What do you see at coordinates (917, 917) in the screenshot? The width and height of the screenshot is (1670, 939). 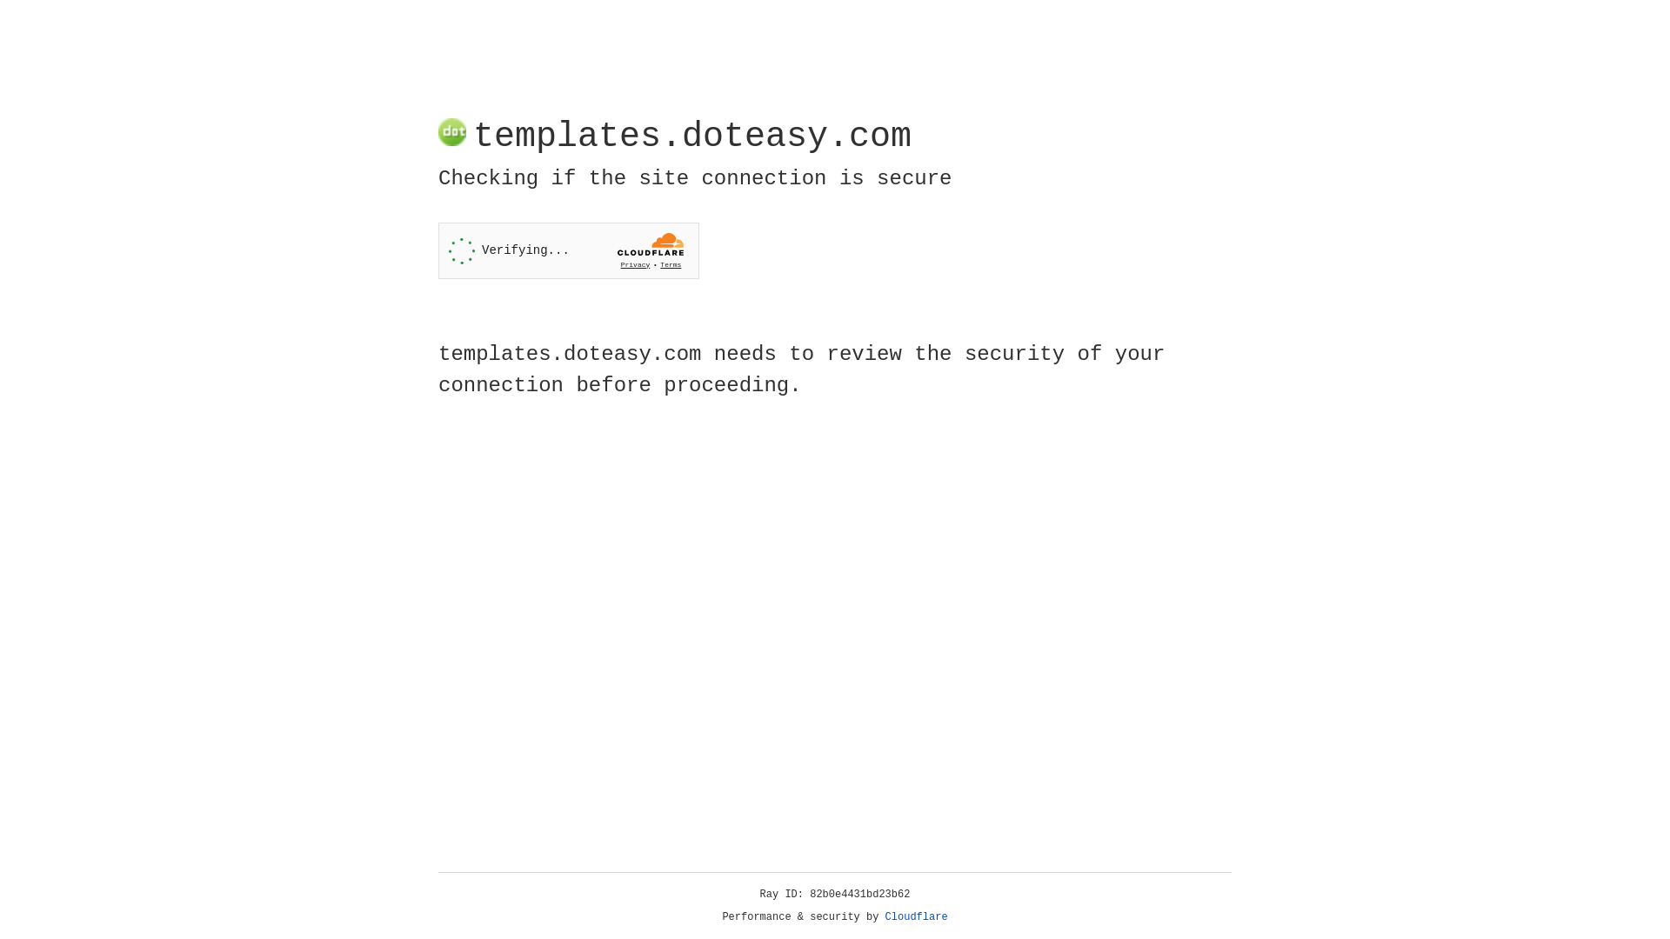 I see `Cloudflare` at bounding box center [917, 917].